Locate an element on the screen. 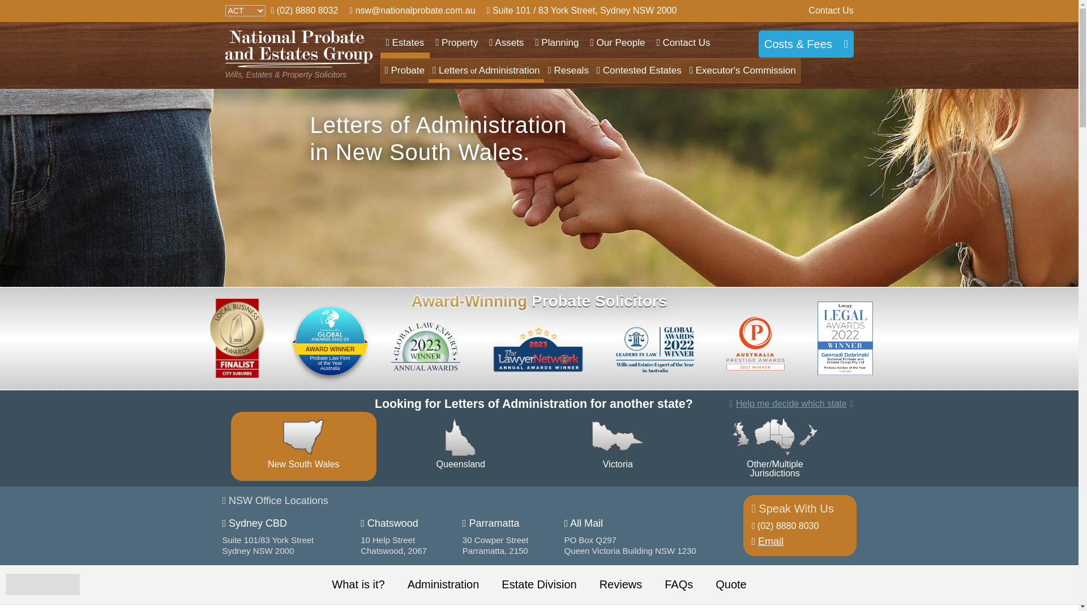 The width and height of the screenshot is (1087, 611). Letters of Administration is located at coordinates (486, 71).